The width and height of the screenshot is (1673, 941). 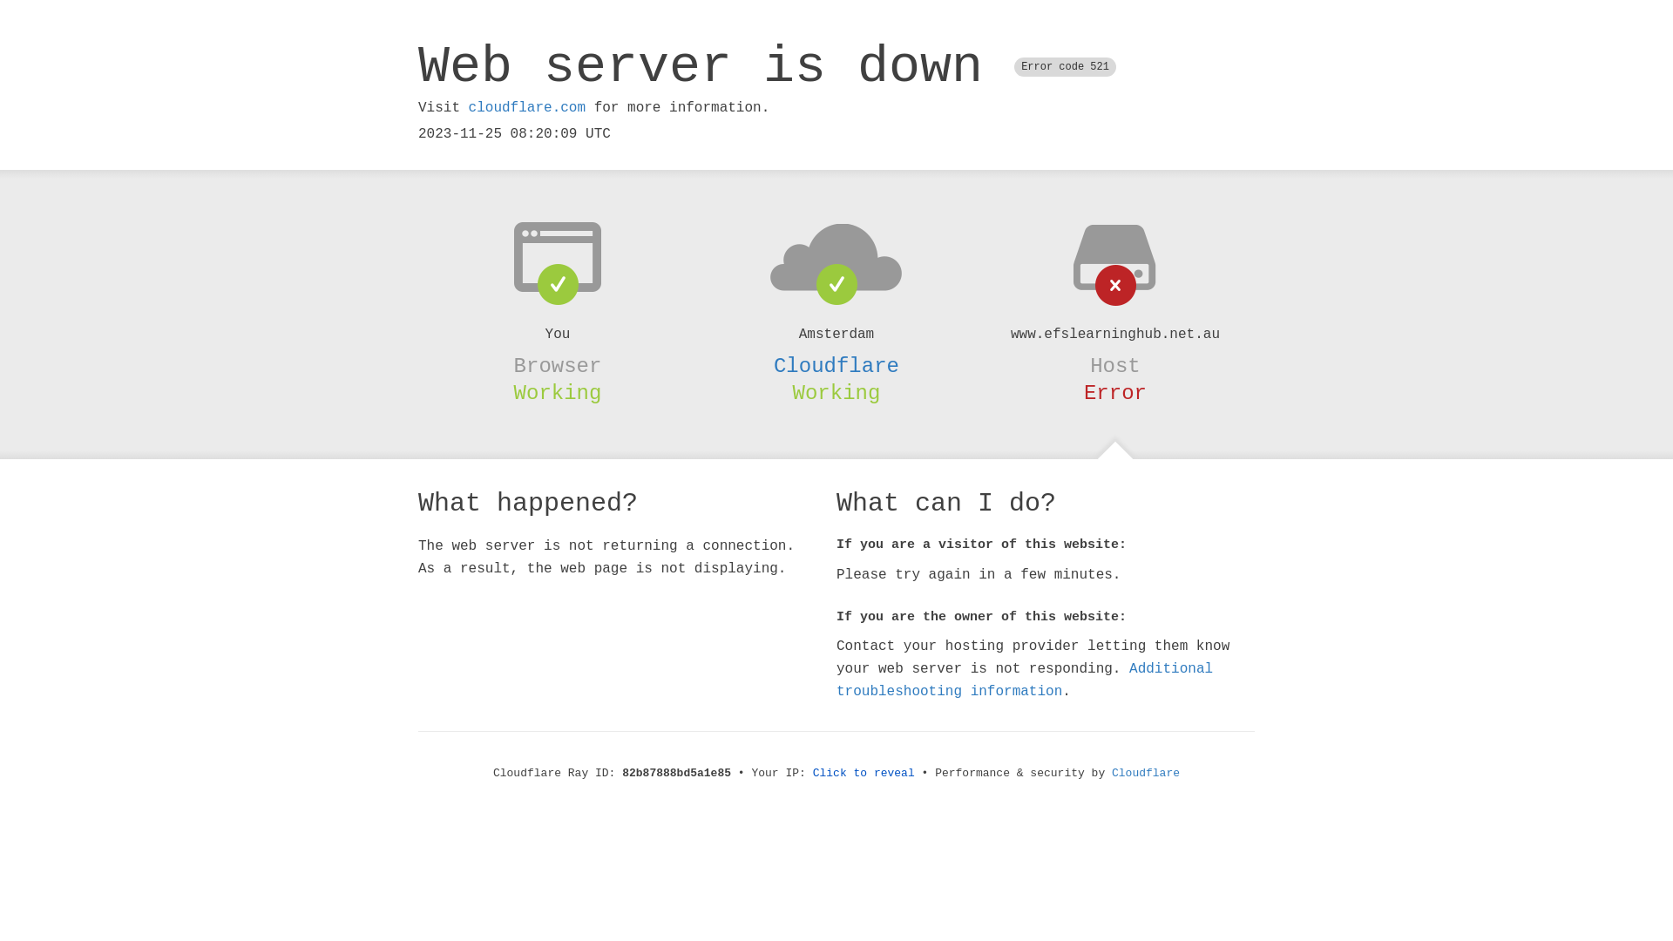 What do you see at coordinates (836, 366) in the screenshot?
I see `Cloudflare` at bounding box center [836, 366].